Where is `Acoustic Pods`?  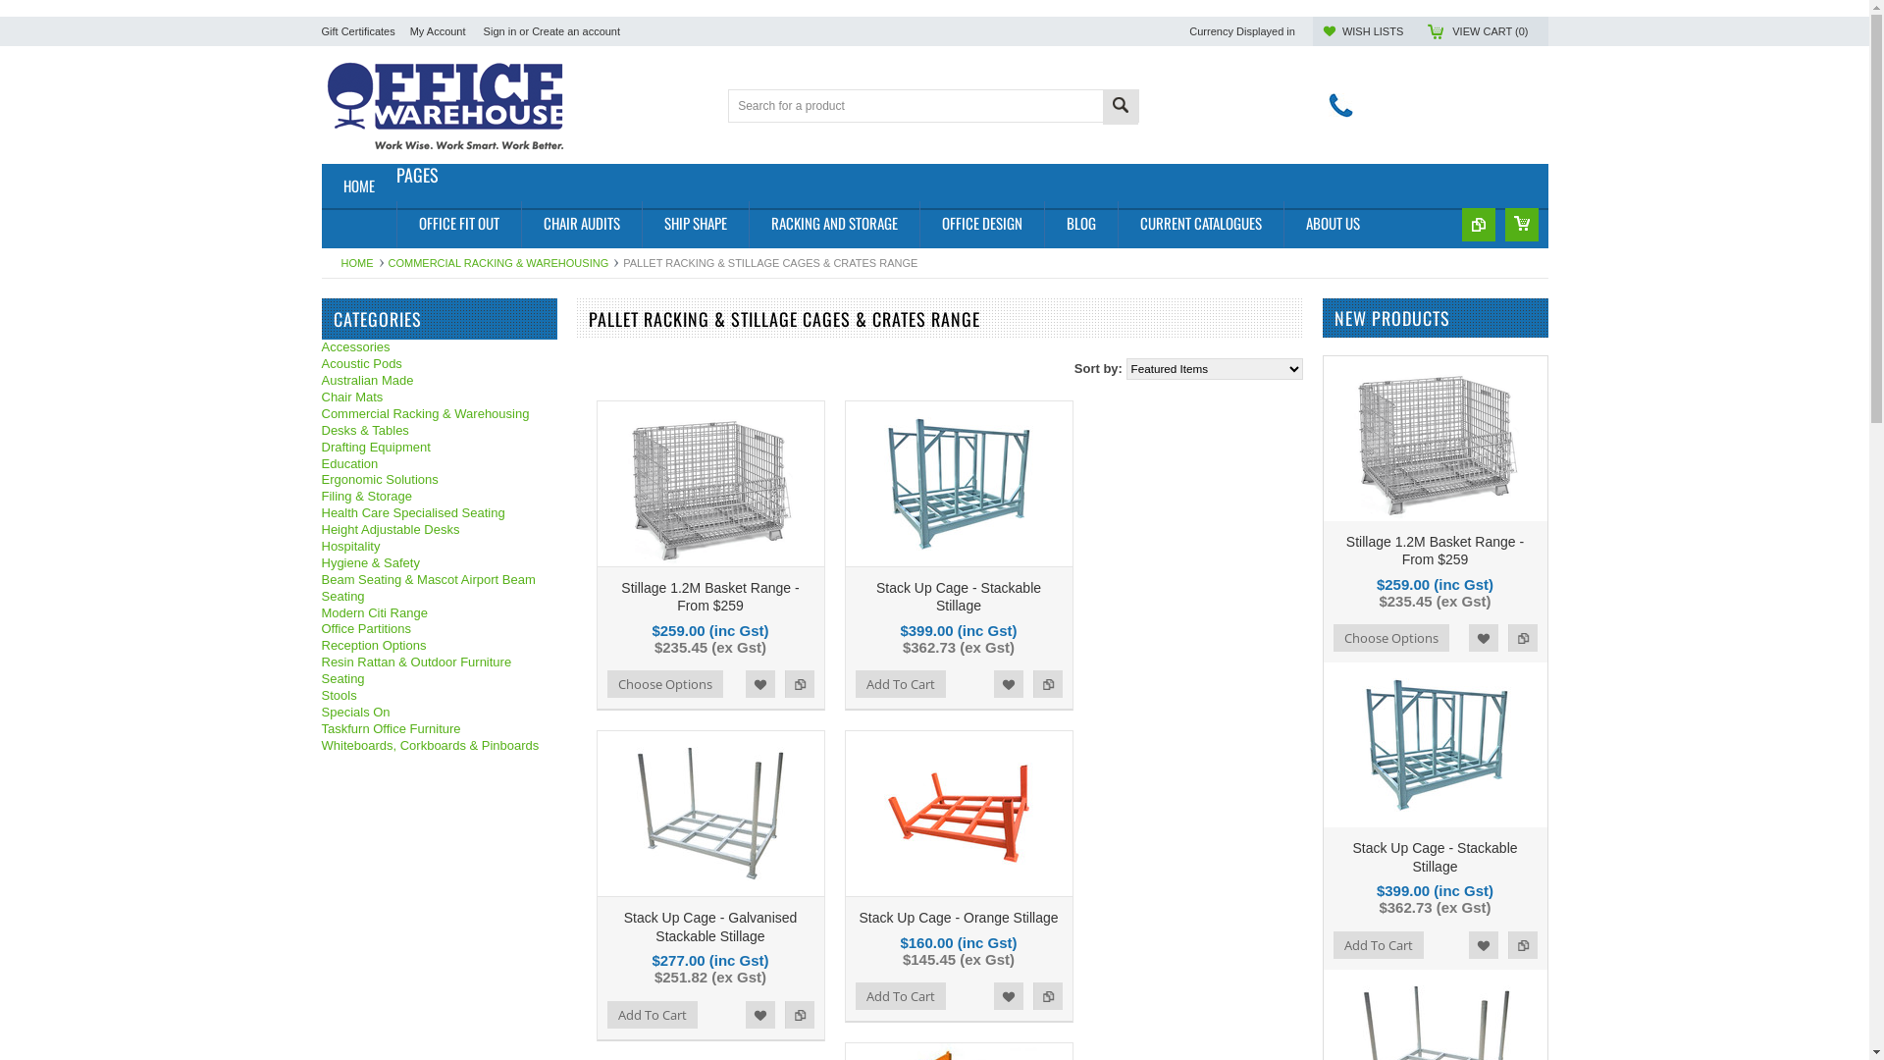
Acoustic Pods is located at coordinates (440, 365).